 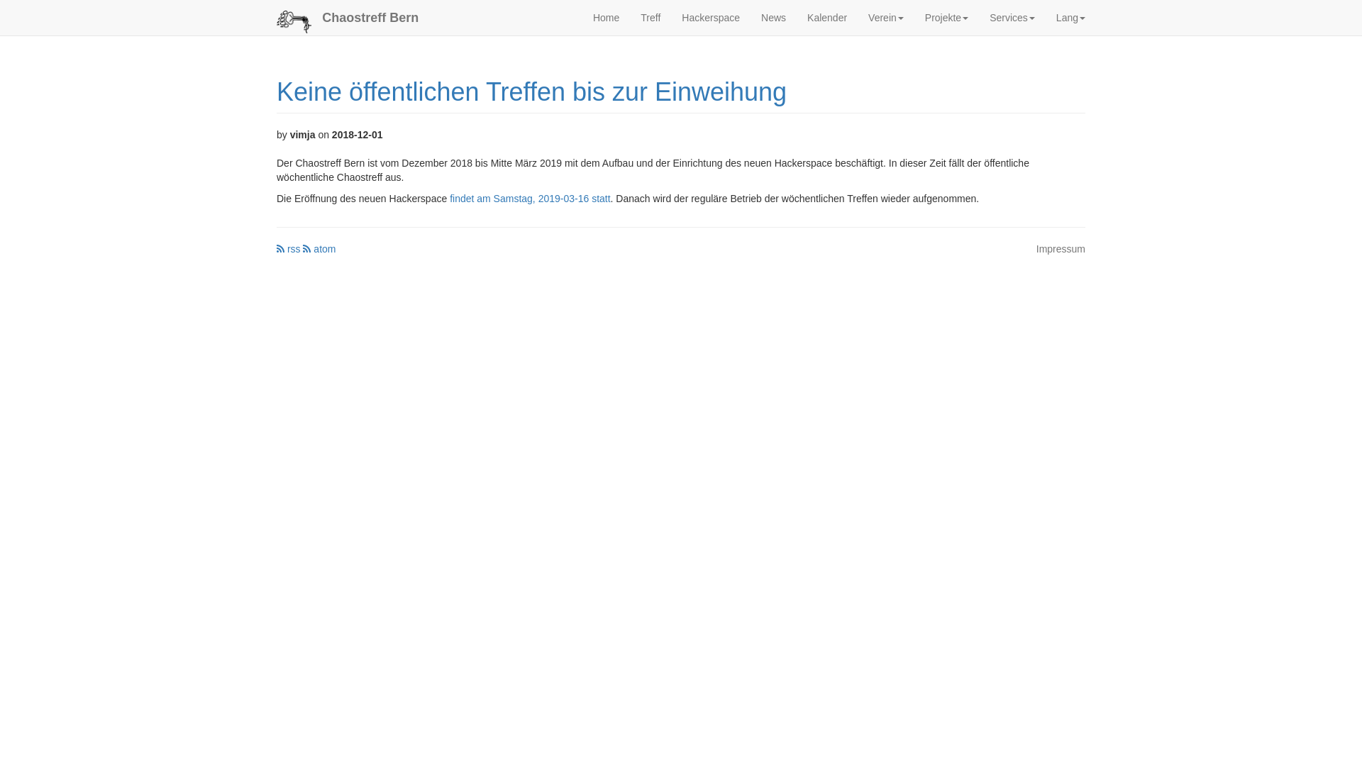 I want to click on Verein, so click(x=886, y=18).